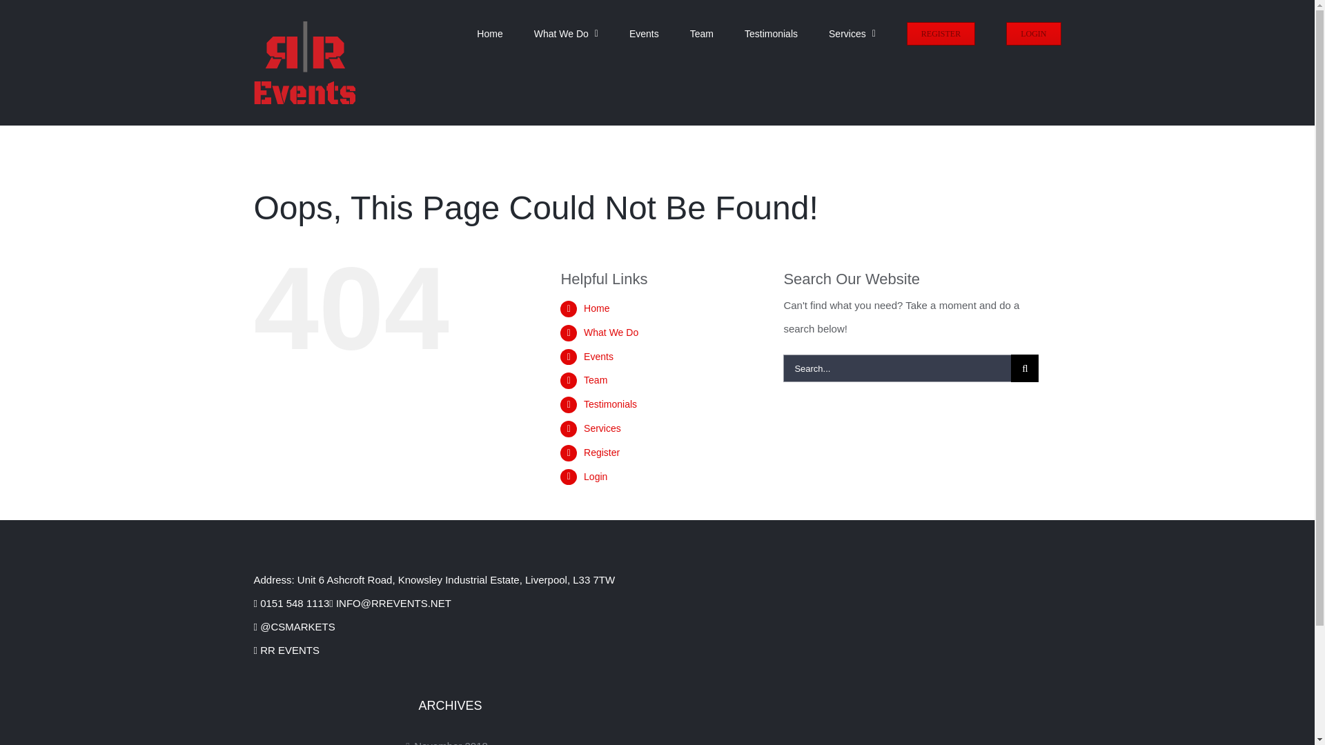 This screenshot has height=745, width=1325. I want to click on November 2018, so click(451, 739).